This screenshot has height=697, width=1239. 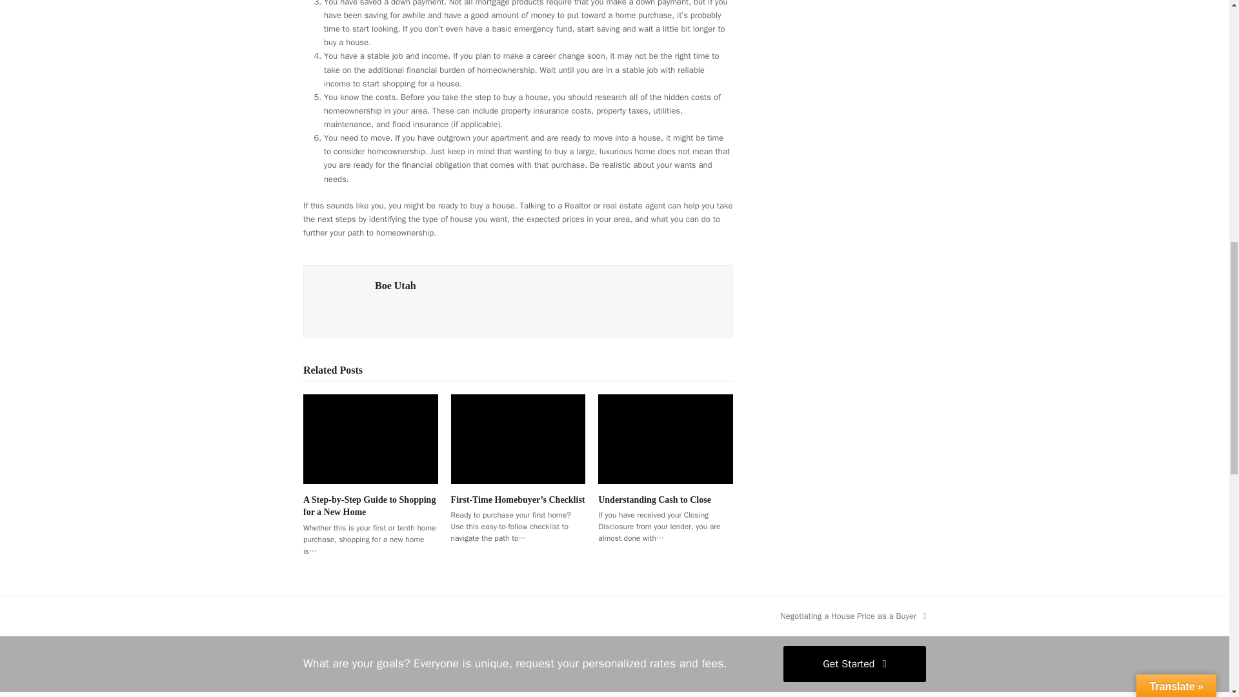 What do you see at coordinates (396, 285) in the screenshot?
I see `Understanding Cash to Close` at bounding box center [396, 285].